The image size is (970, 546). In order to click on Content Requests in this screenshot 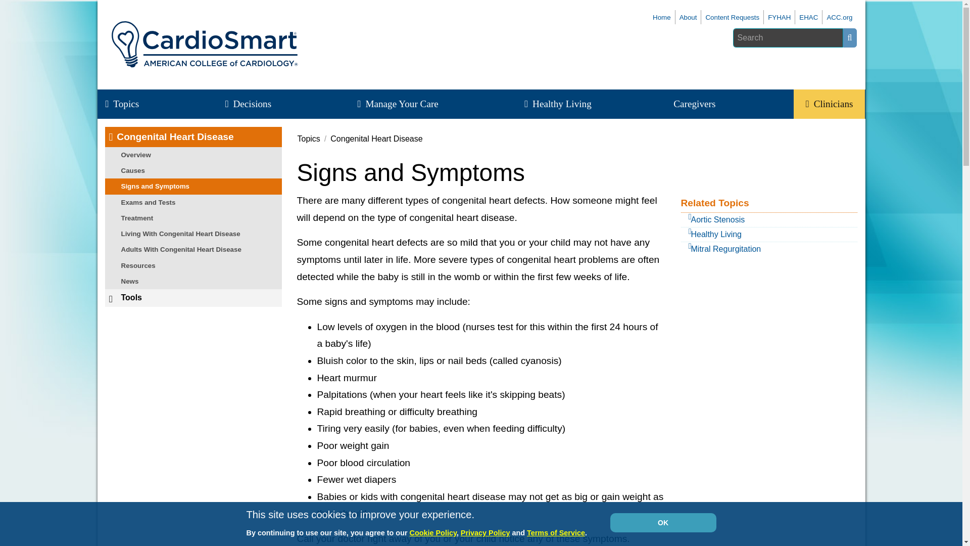, I will do `click(732, 17)`.